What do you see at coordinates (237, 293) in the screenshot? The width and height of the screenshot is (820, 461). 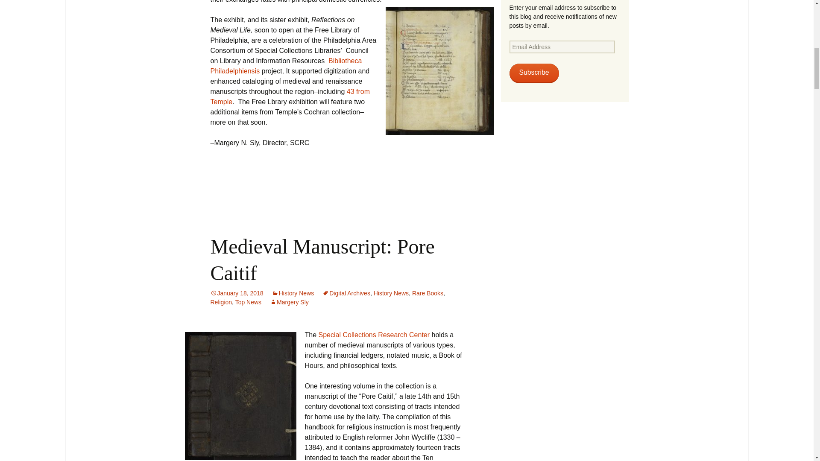 I see `Permalink to Medieval Manuscript: Pore Caitif` at bounding box center [237, 293].